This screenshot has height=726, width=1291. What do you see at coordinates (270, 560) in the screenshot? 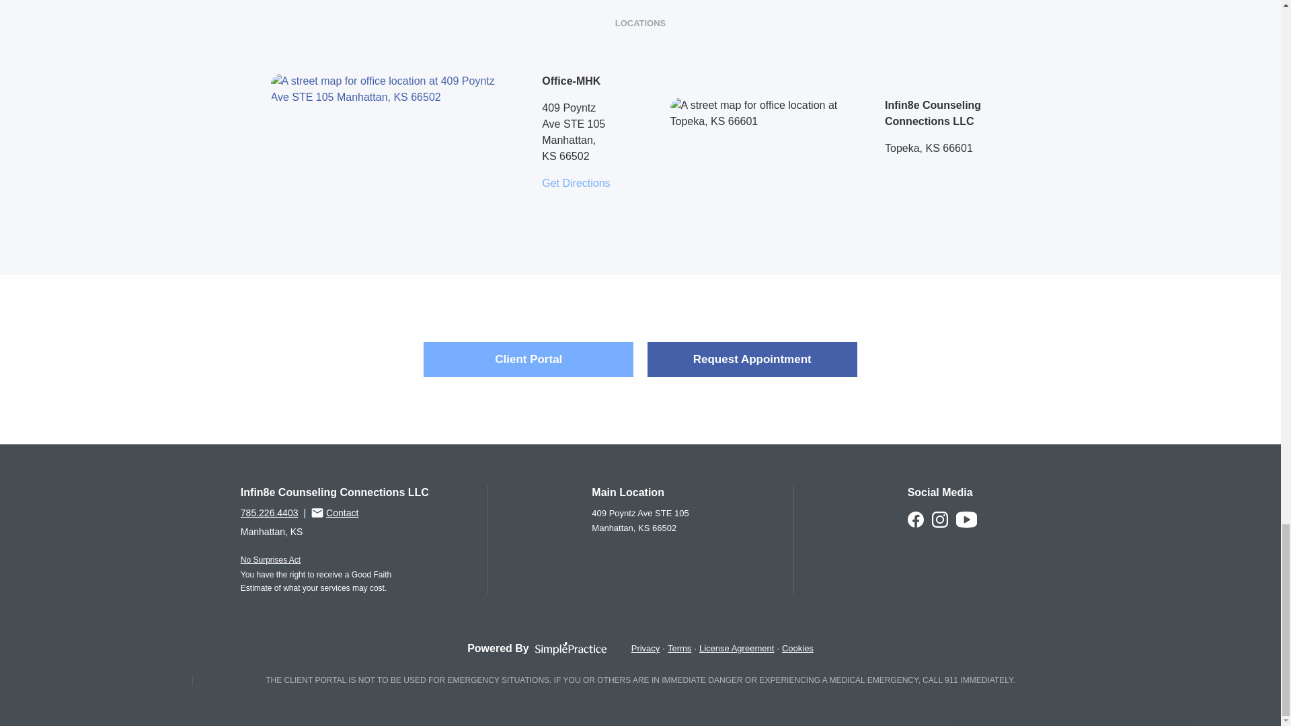
I see `No Surprises Act` at bounding box center [270, 560].